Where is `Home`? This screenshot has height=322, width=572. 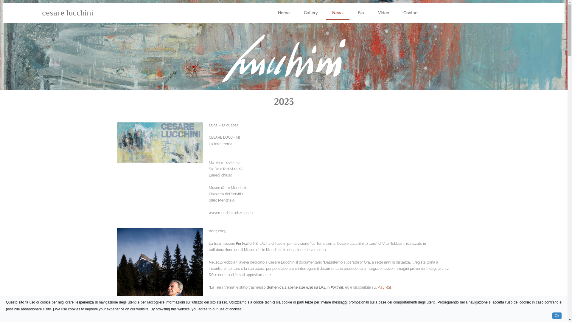 Home is located at coordinates (284, 13).